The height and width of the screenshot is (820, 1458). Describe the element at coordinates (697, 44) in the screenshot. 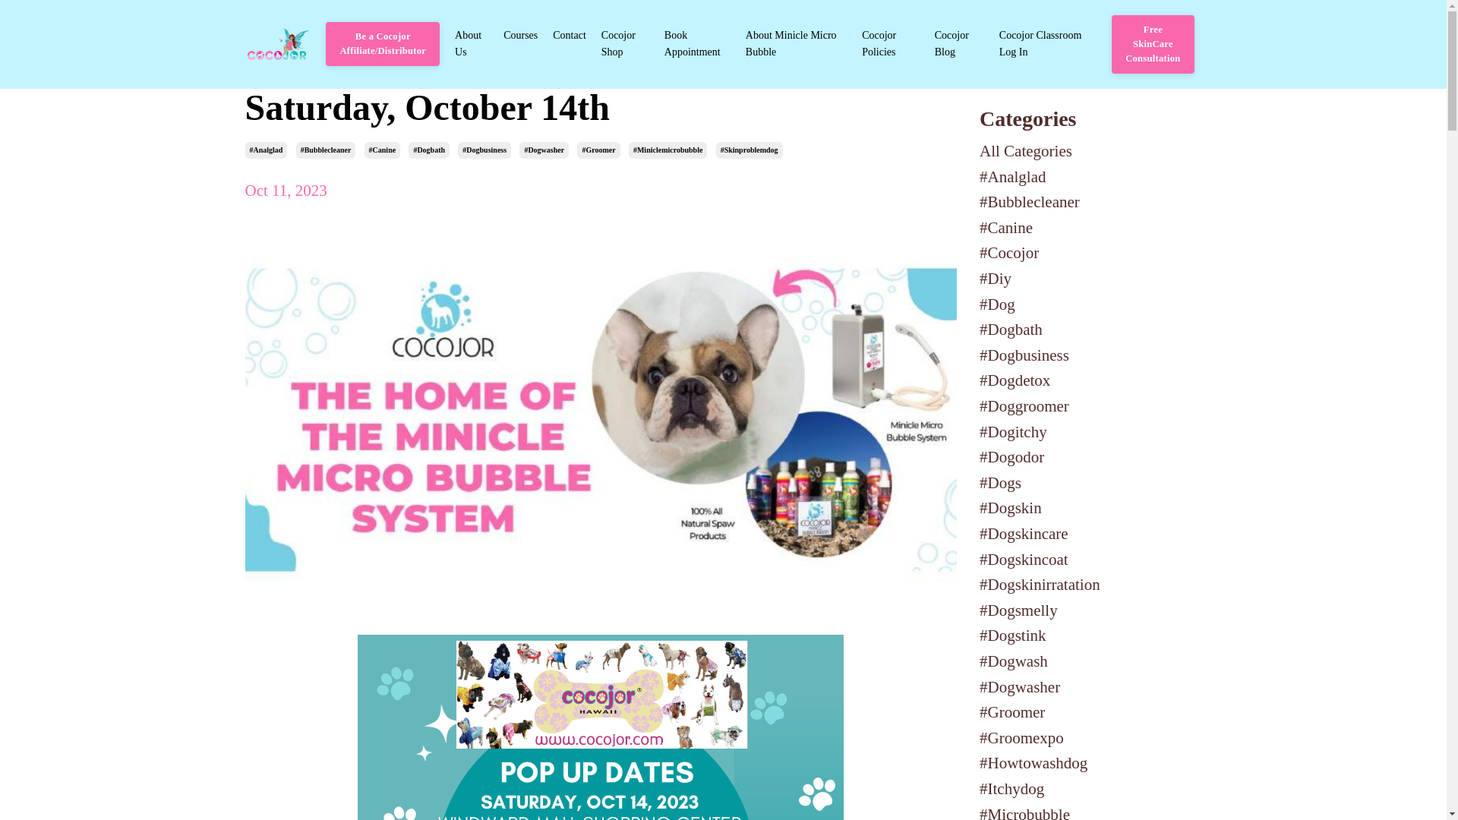

I see `Book Appointment` at that location.